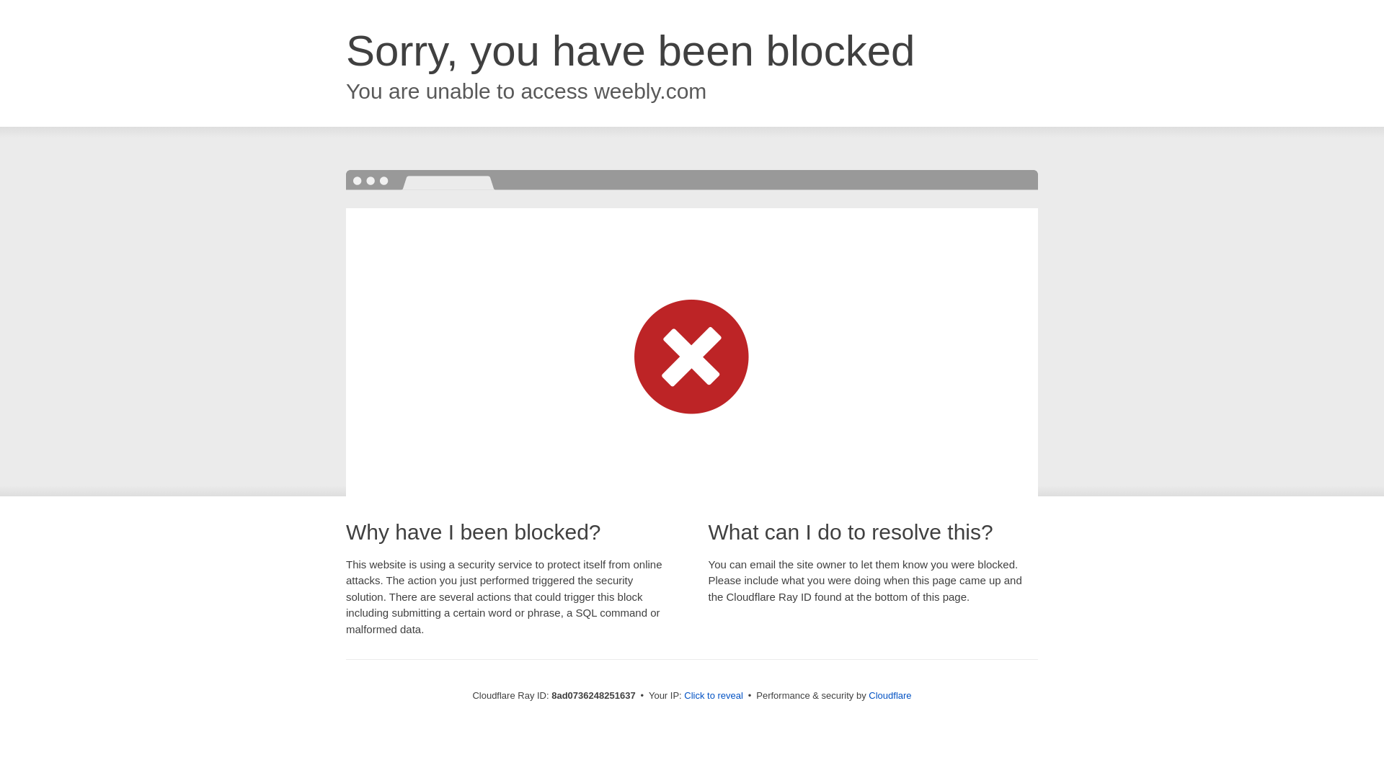 Image resolution: width=1384 pixels, height=778 pixels. I want to click on Click to reveal, so click(714, 696).